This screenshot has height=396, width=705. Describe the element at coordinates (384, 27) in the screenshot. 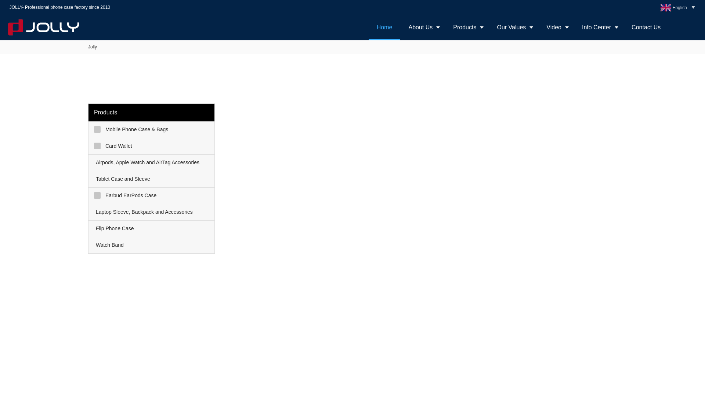

I see `Home` at that location.